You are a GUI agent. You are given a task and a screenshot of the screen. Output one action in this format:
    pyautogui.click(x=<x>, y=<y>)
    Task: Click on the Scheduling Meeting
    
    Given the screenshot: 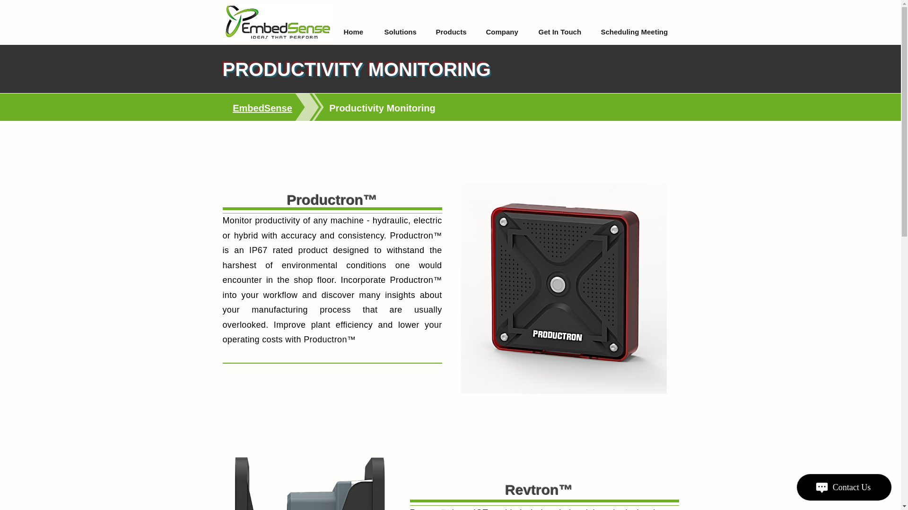 What is the action you would take?
    pyautogui.click(x=637, y=32)
    